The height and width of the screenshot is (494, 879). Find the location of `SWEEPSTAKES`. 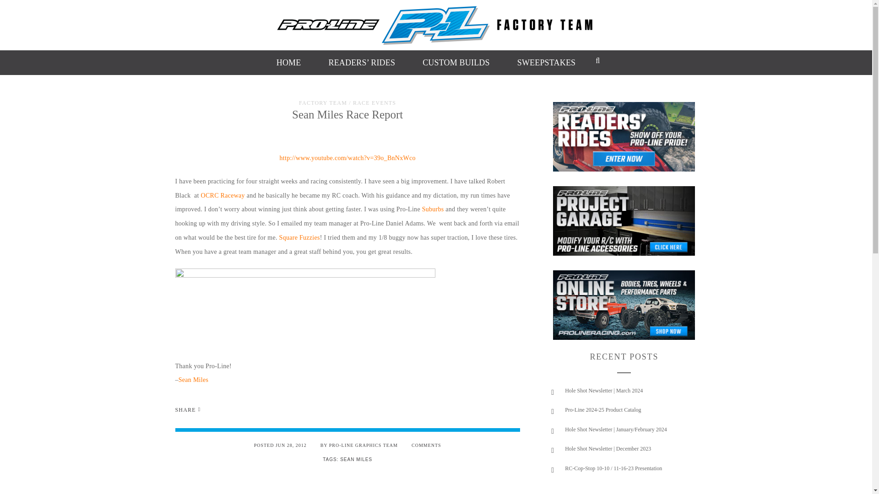

SWEEPSTAKES is located at coordinates (547, 62).